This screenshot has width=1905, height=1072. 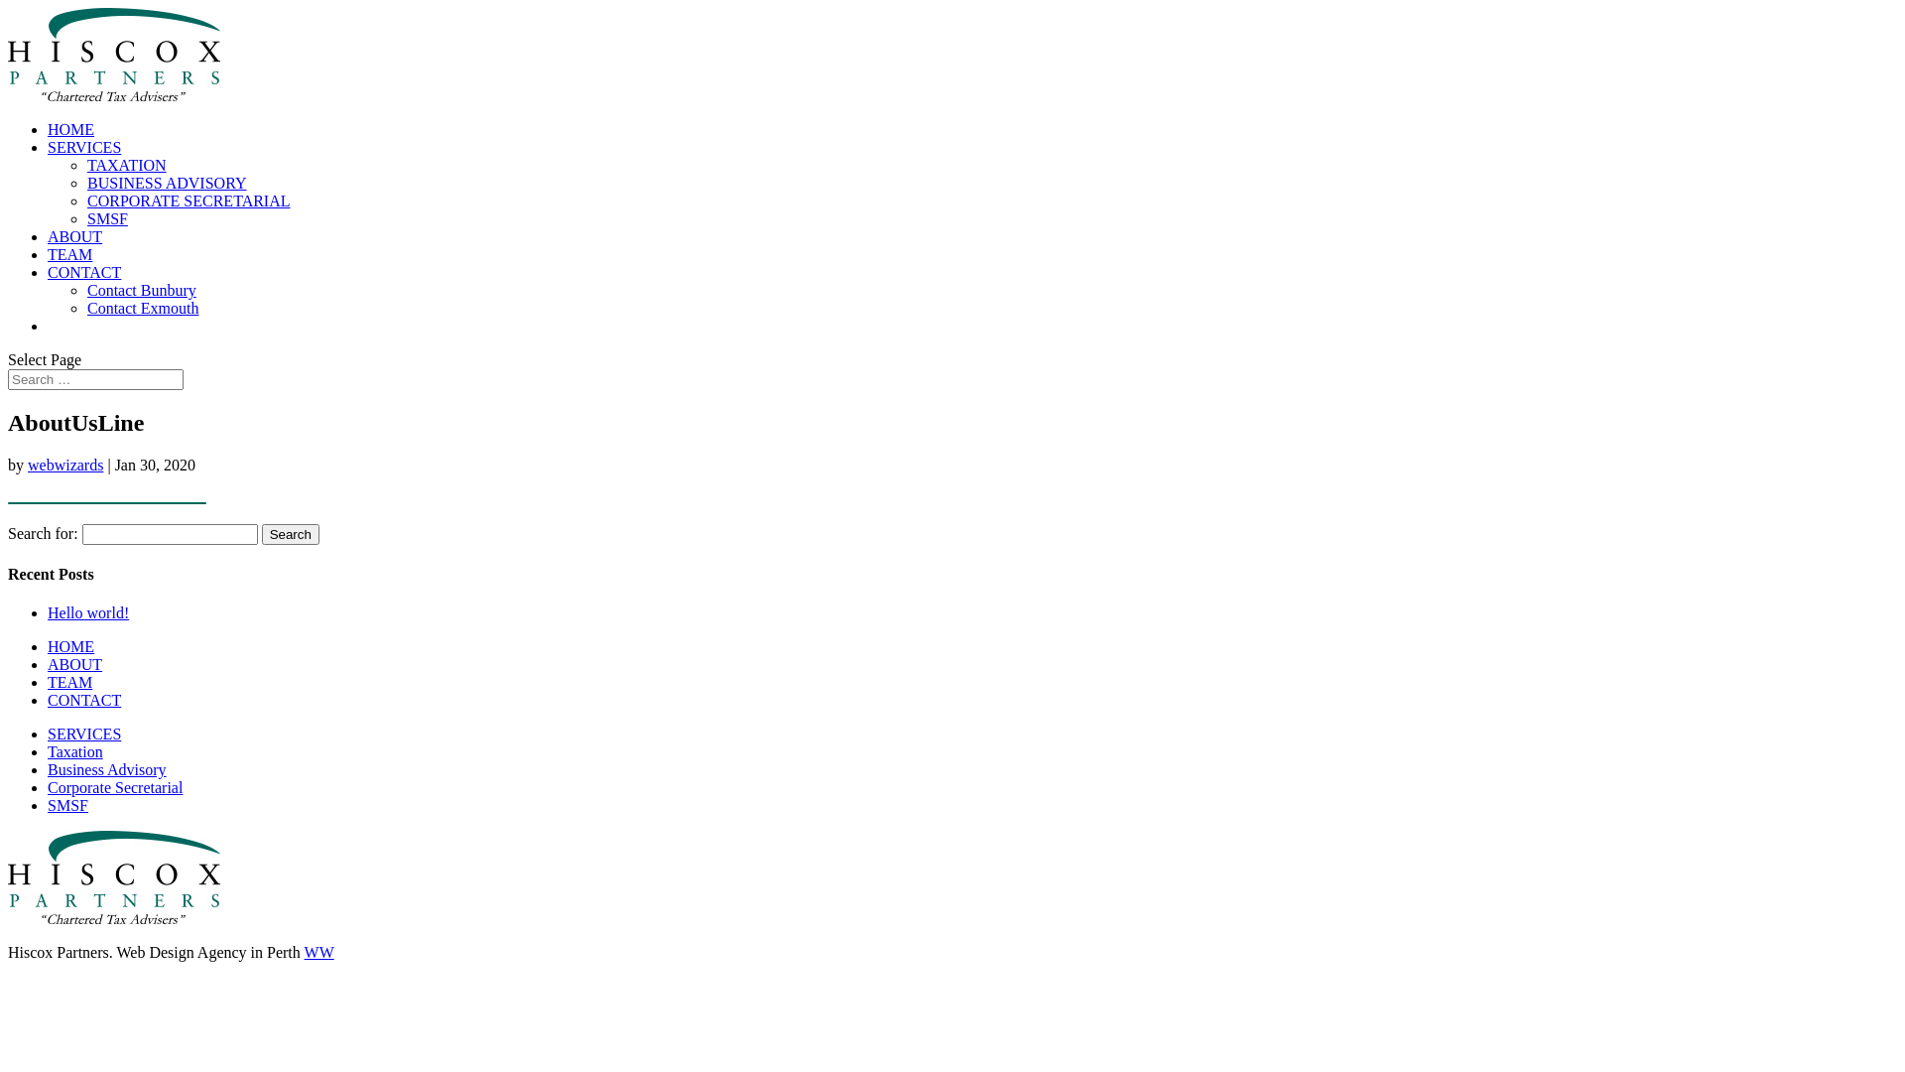 What do you see at coordinates (107, 770) in the screenshot?
I see `Business Advisory` at bounding box center [107, 770].